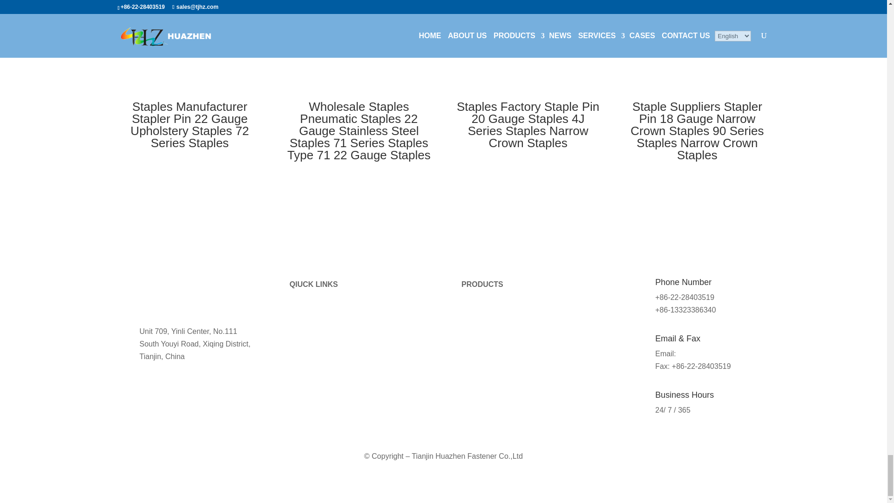 The height and width of the screenshot is (503, 894). I want to click on Follow on Youtube, so click(143, 406).